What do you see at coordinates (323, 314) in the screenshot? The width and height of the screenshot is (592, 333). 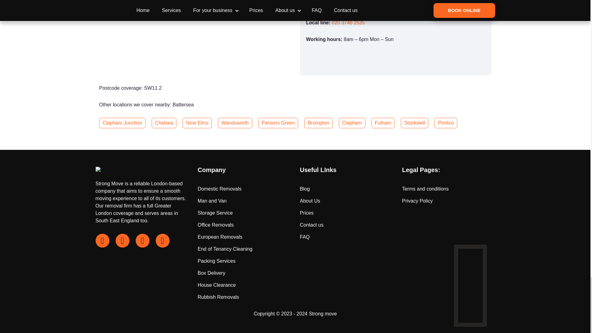 I see `Strong move` at bounding box center [323, 314].